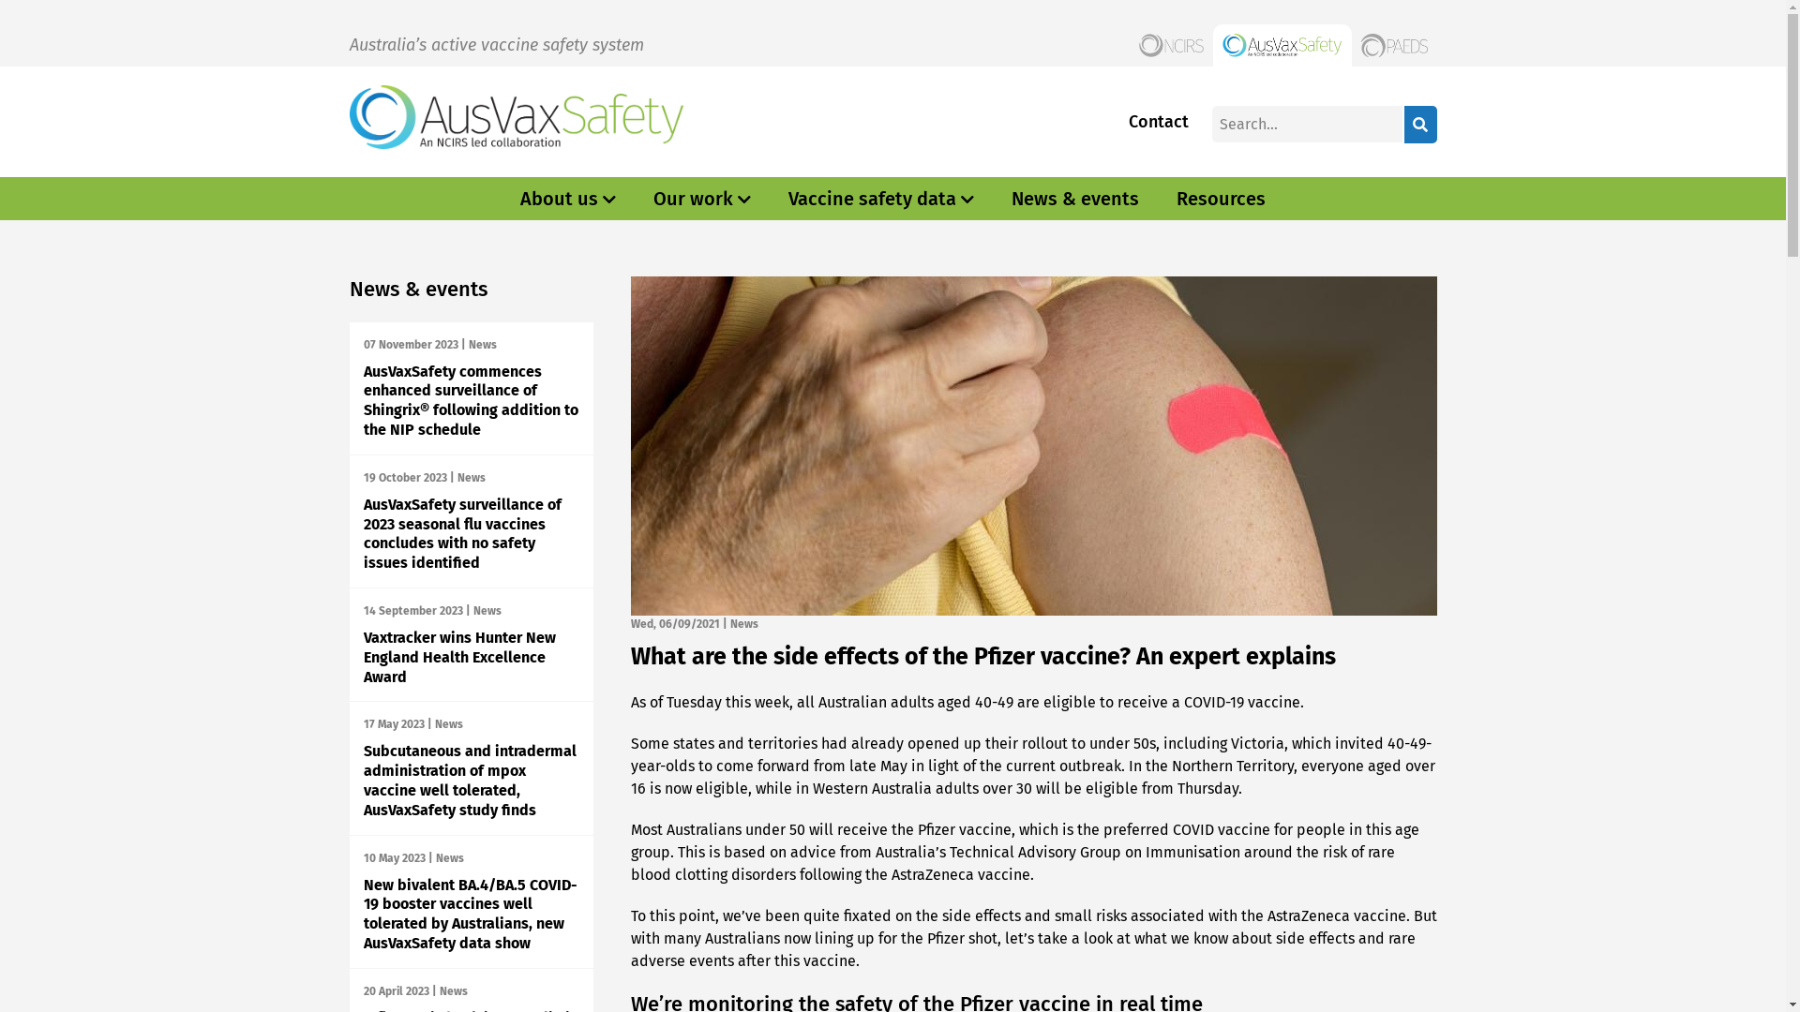  Describe the element at coordinates (1307, 124) in the screenshot. I see `Enter the terms you wish to search for.` at that location.